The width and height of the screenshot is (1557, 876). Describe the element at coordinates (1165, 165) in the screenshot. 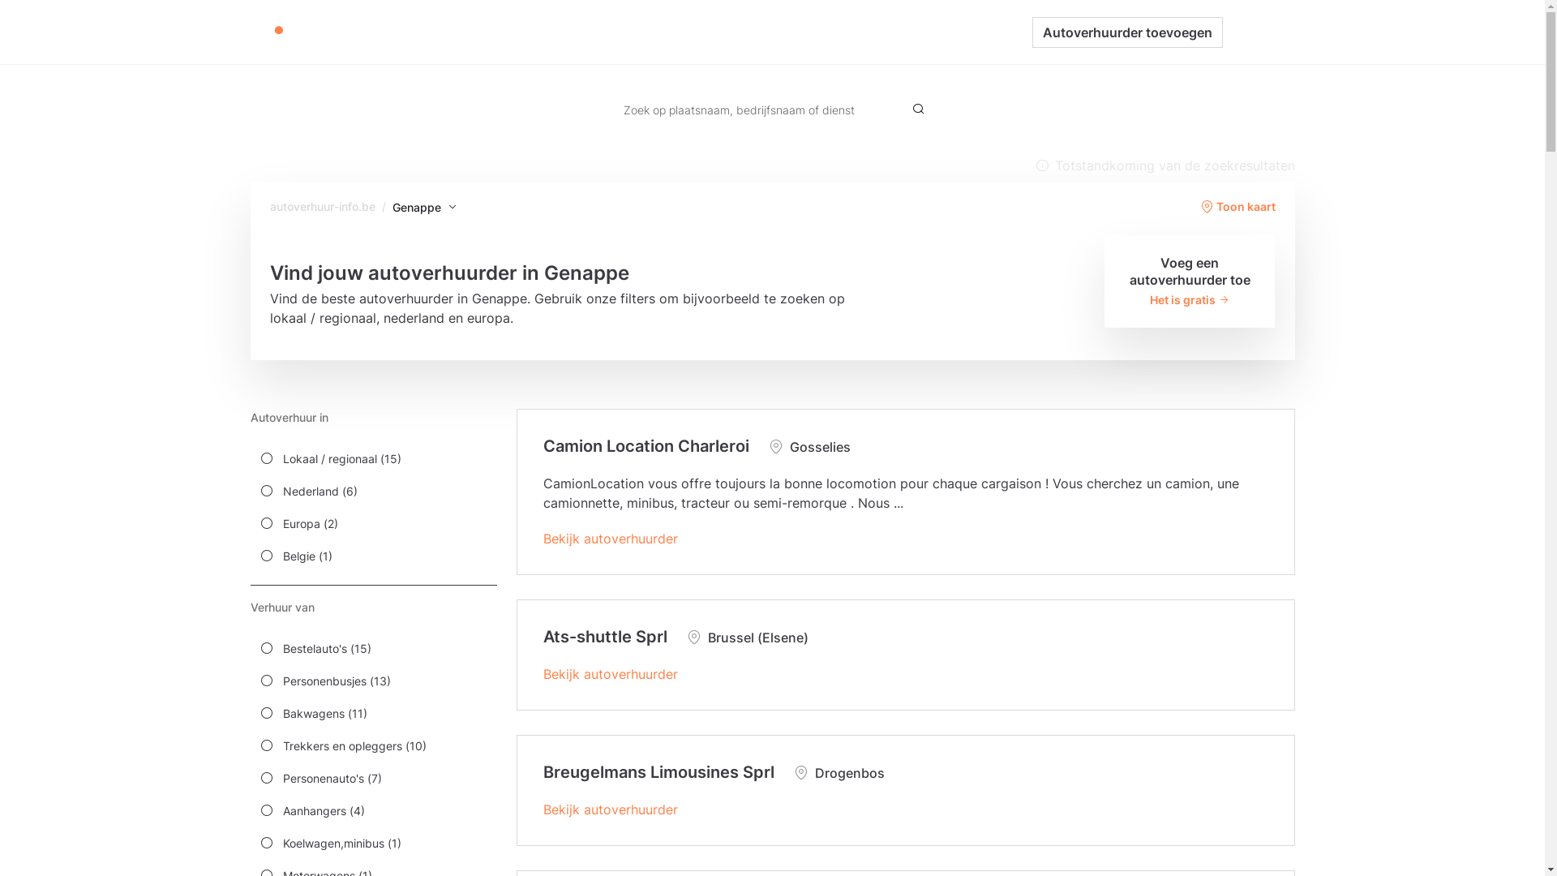

I see `Totstandkoming van de zoekresultaten` at that location.